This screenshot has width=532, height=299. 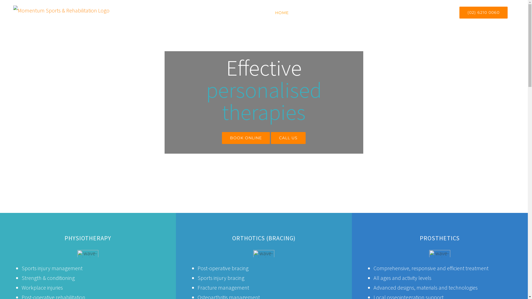 What do you see at coordinates (288, 137) in the screenshot?
I see `CALL US` at bounding box center [288, 137].